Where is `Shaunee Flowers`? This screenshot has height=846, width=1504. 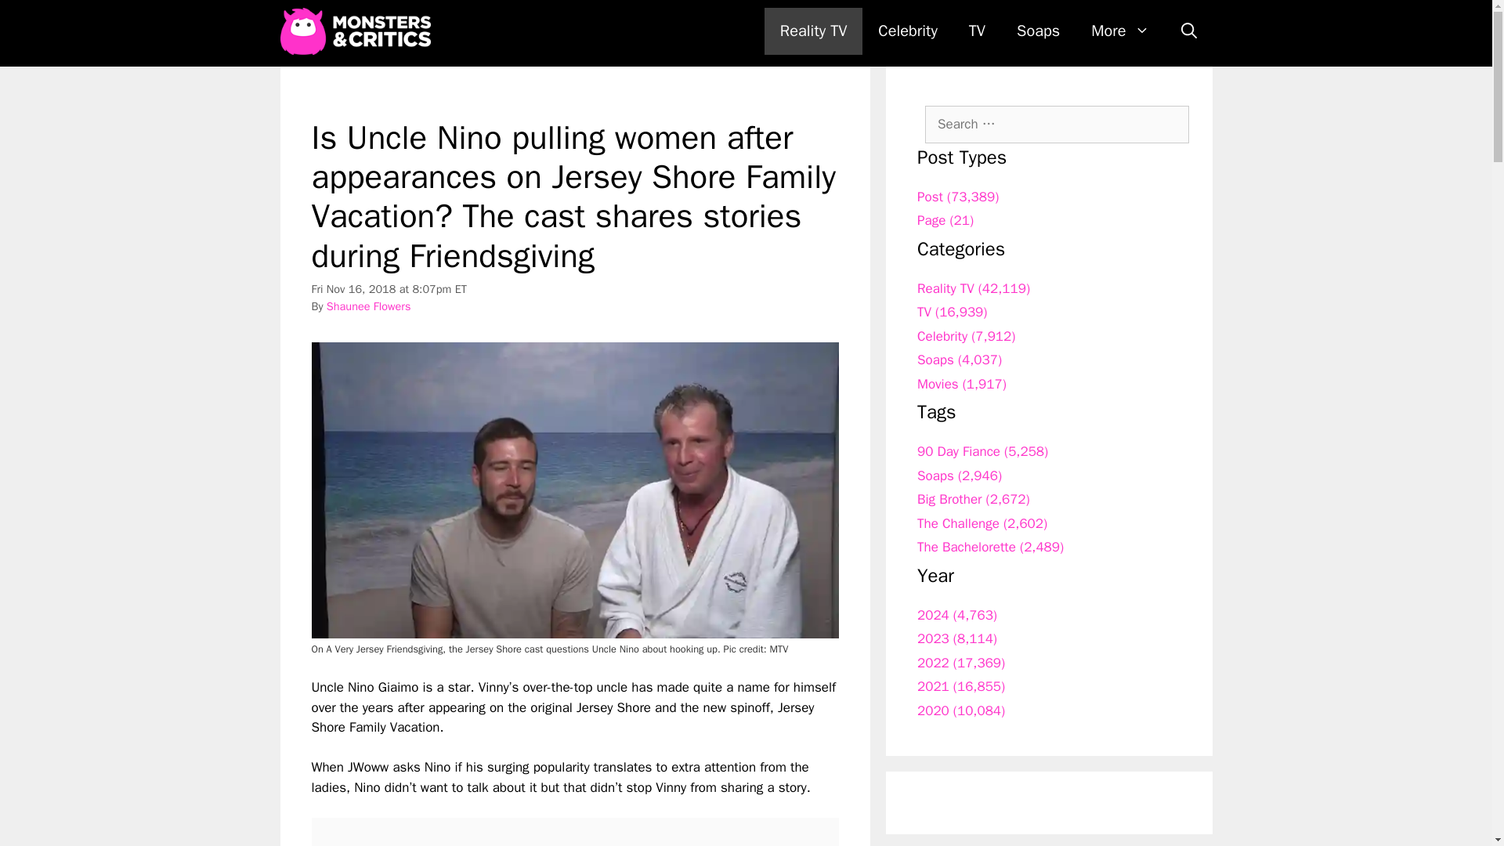 Shaunee Flowers is located at coordinates (368, 305).